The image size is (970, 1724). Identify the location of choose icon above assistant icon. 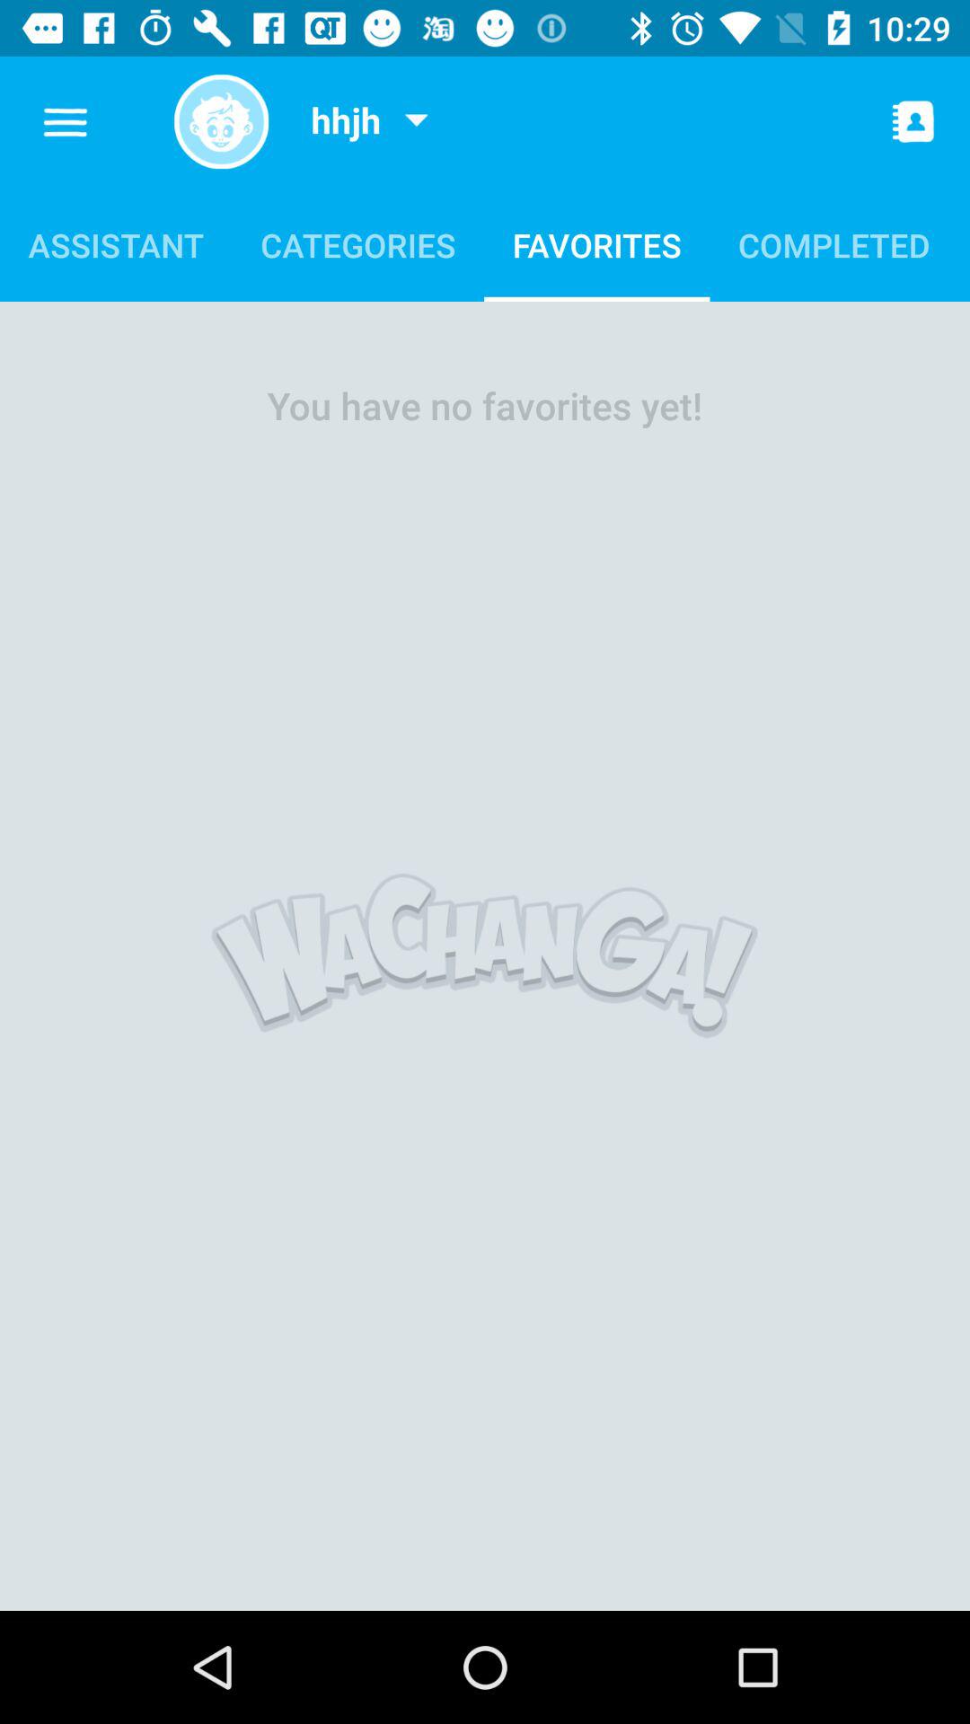
(66, 122).